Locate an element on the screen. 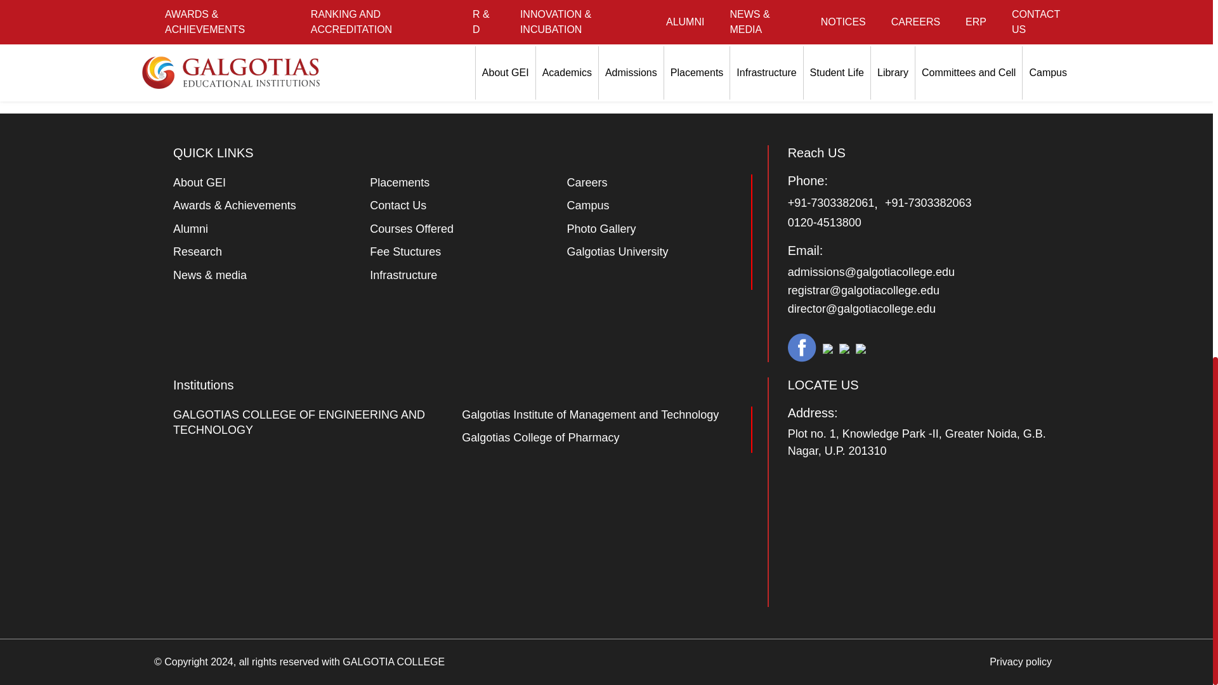 The height and width of the screenshot is (685, 1218). Placements is located at coordinates (400, 183).